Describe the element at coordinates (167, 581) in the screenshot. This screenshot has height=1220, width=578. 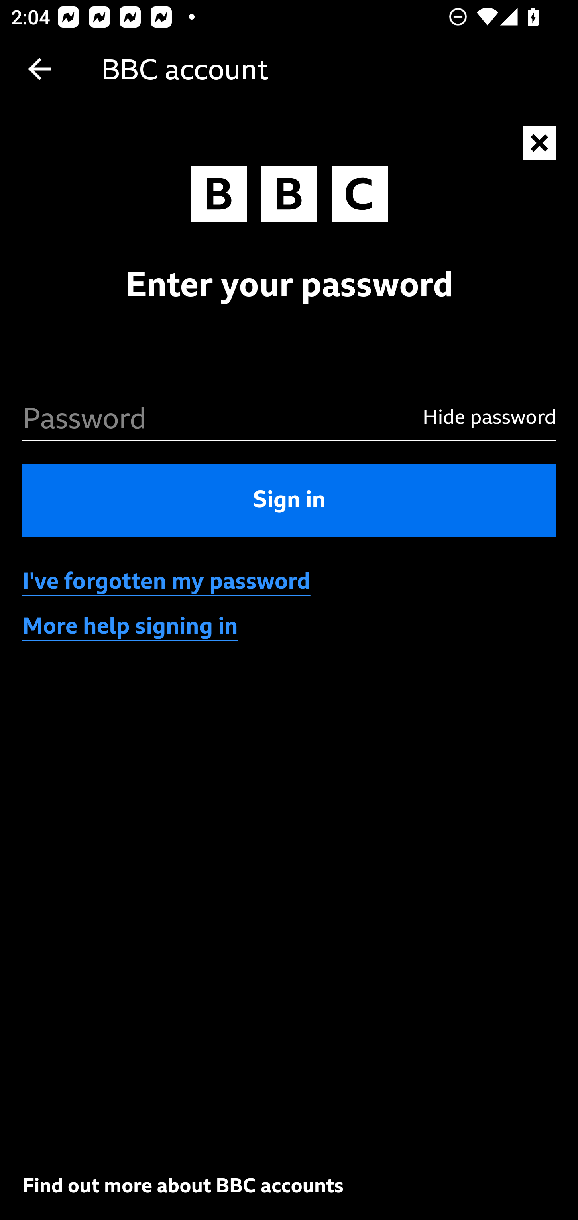
I see `I've forgotten my password` at that location.